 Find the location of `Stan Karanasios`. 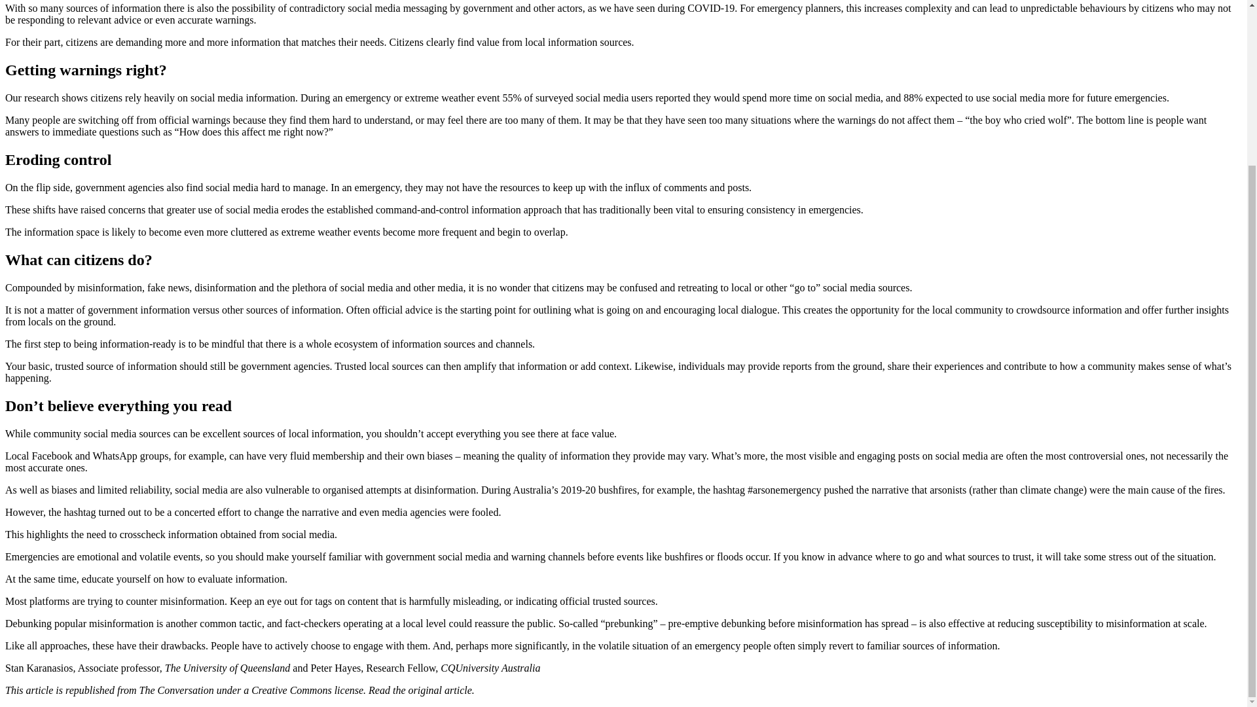

Stan Karanasios is located at coordinates (39, 667).